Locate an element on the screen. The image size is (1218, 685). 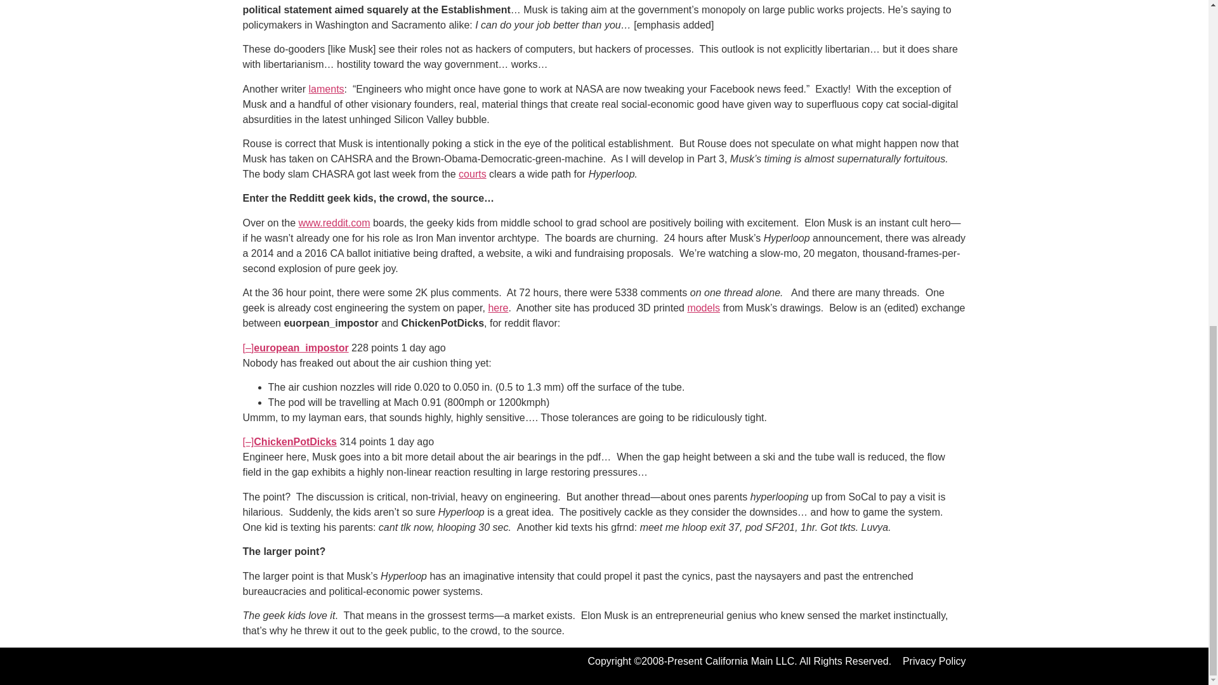
ChickenPotDicks is located at coordinates (295, 441).